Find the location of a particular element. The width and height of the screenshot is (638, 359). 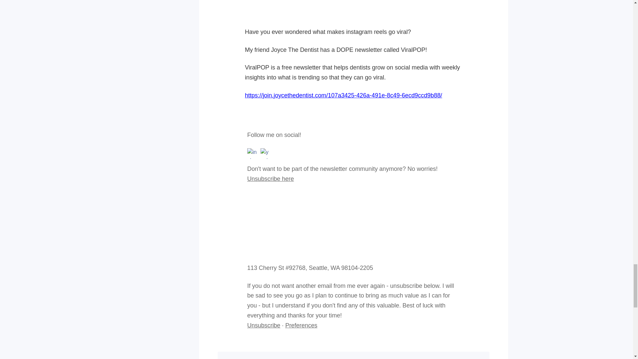

Preferences is located at coordinates (301, 325).